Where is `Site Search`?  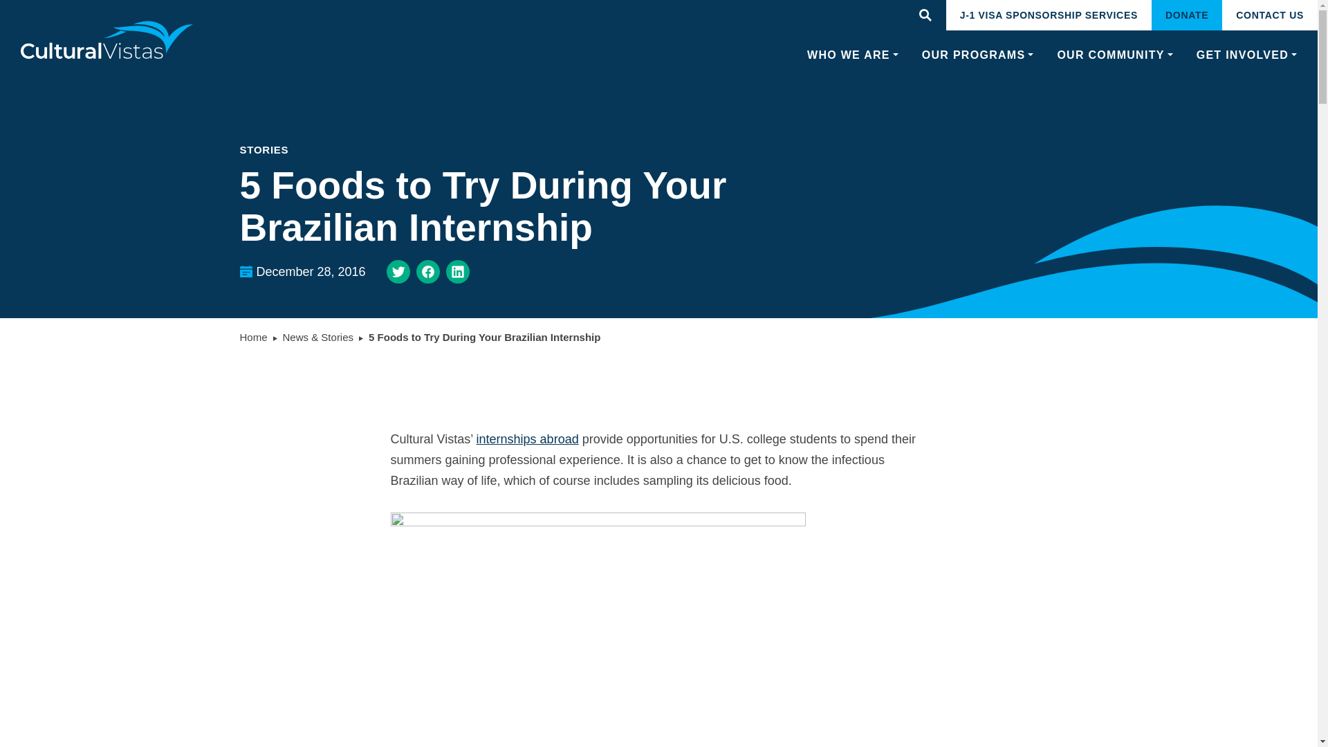 Site Search is located at coordinates (925, 15).